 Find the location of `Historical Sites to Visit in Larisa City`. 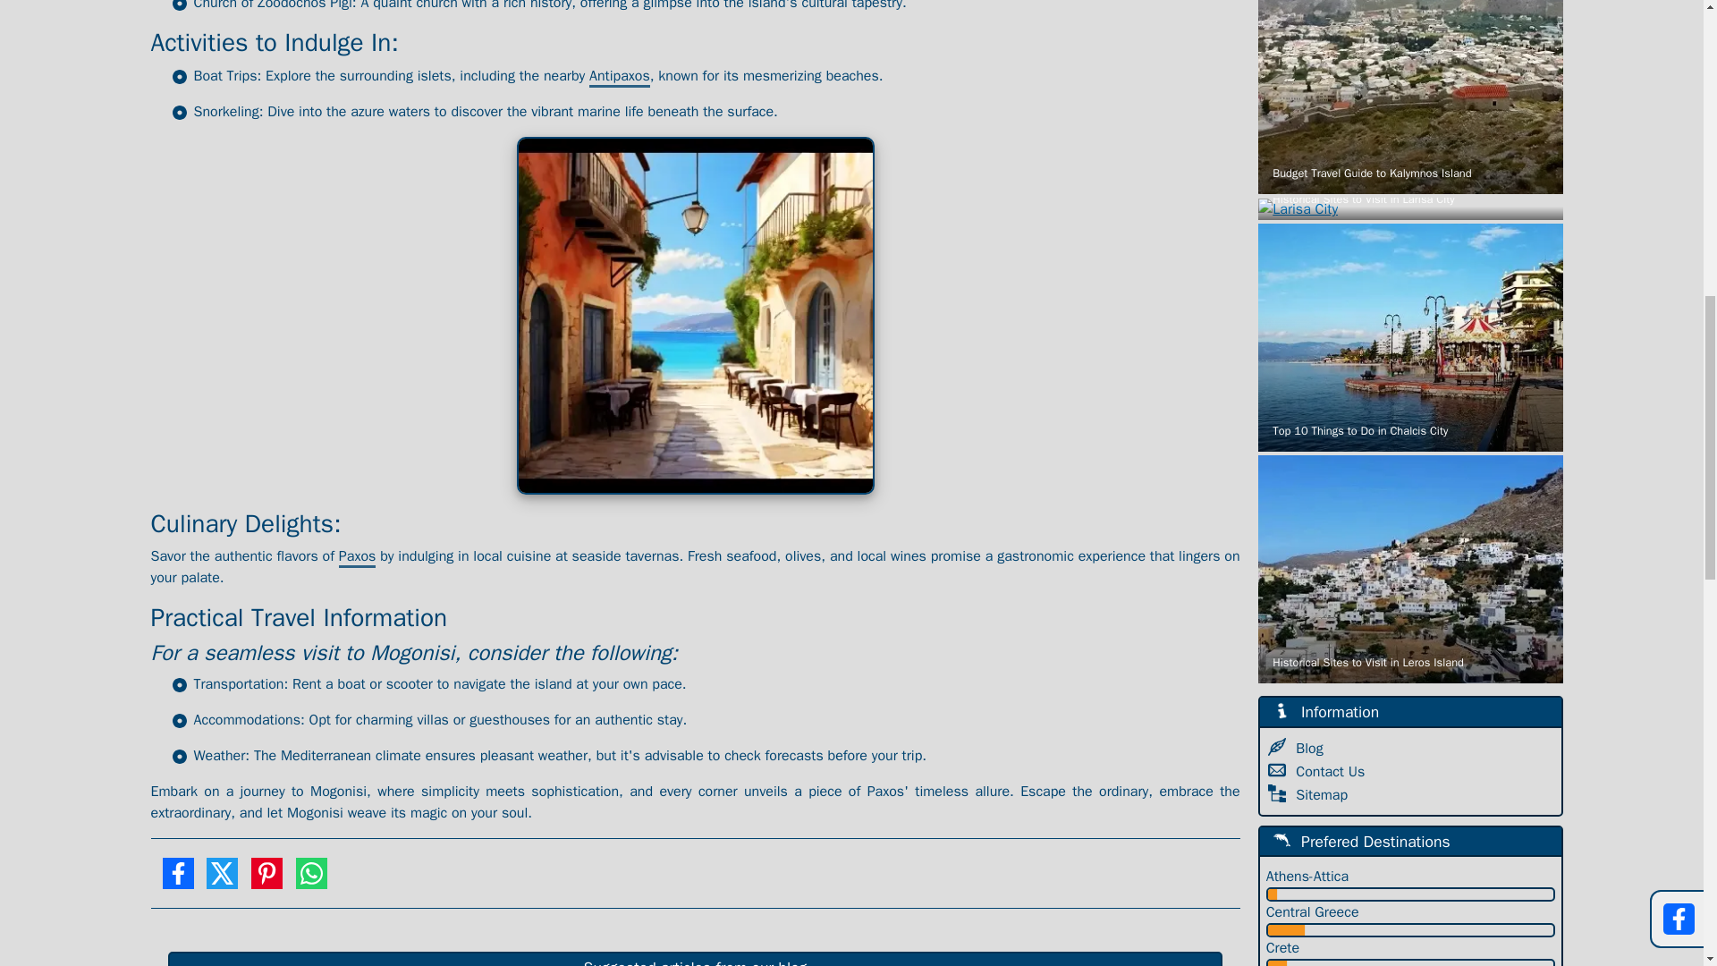

Historical Sites to Visit in Larisa City is located at coordinates (1410, 209).